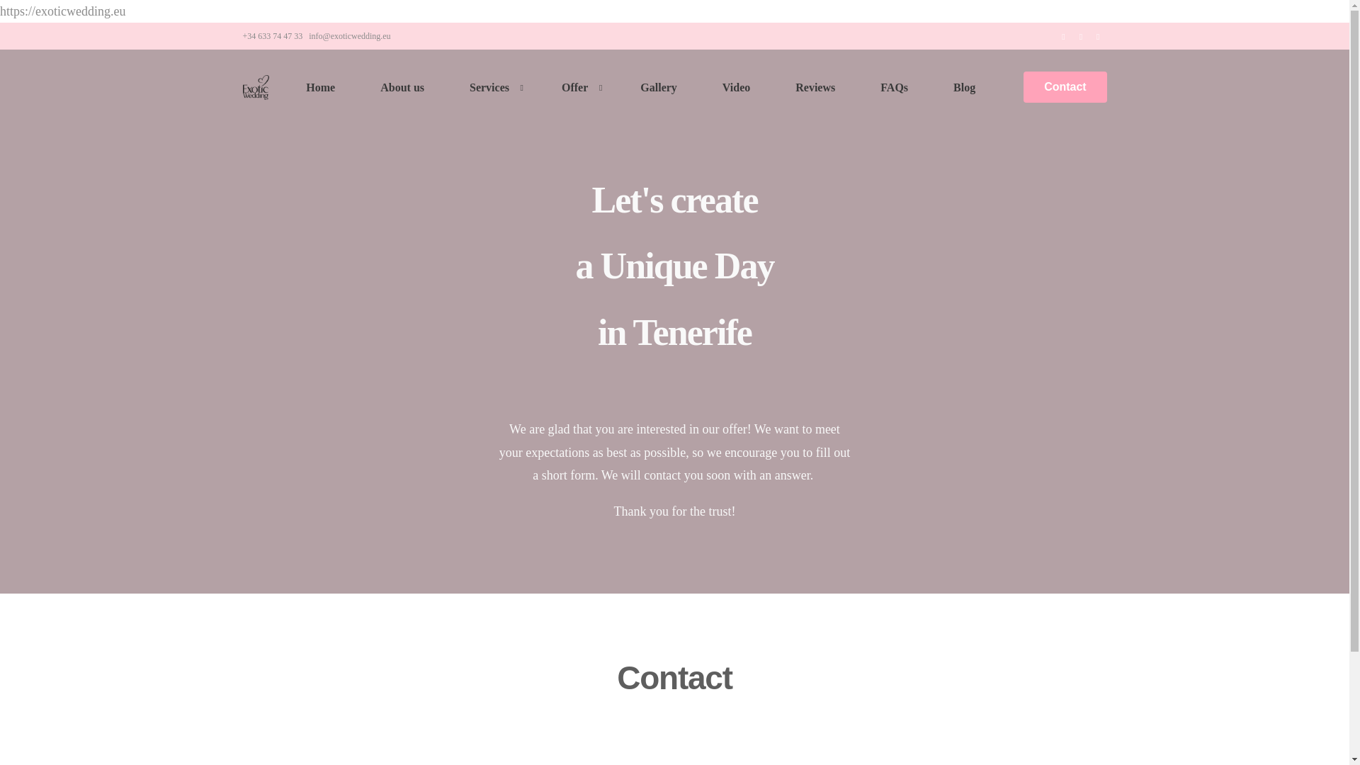  Describe the element at coordinates (402, 88) in the screenshot. I see `About us` at that location.